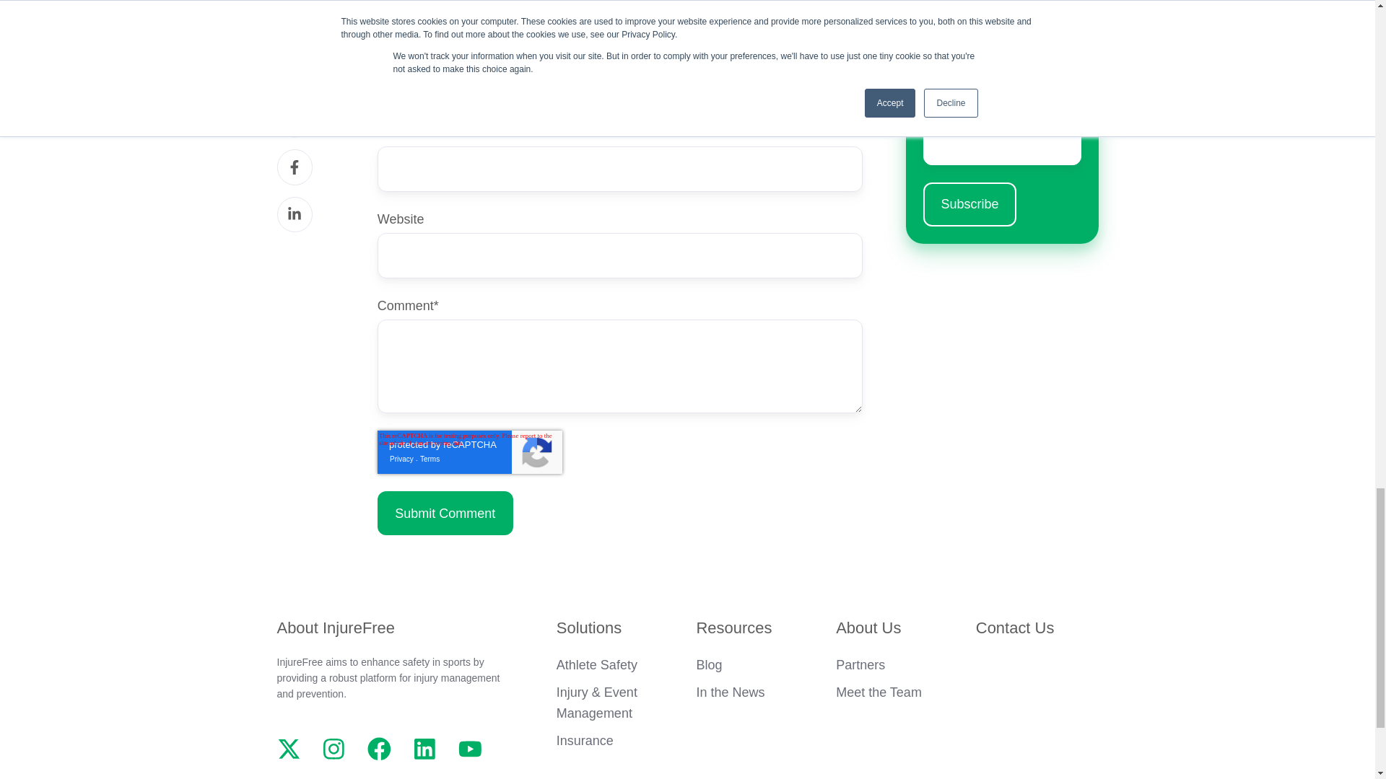 The image size is (1386, 779). I want to click on reCAPTCHA, so click(469, 452).